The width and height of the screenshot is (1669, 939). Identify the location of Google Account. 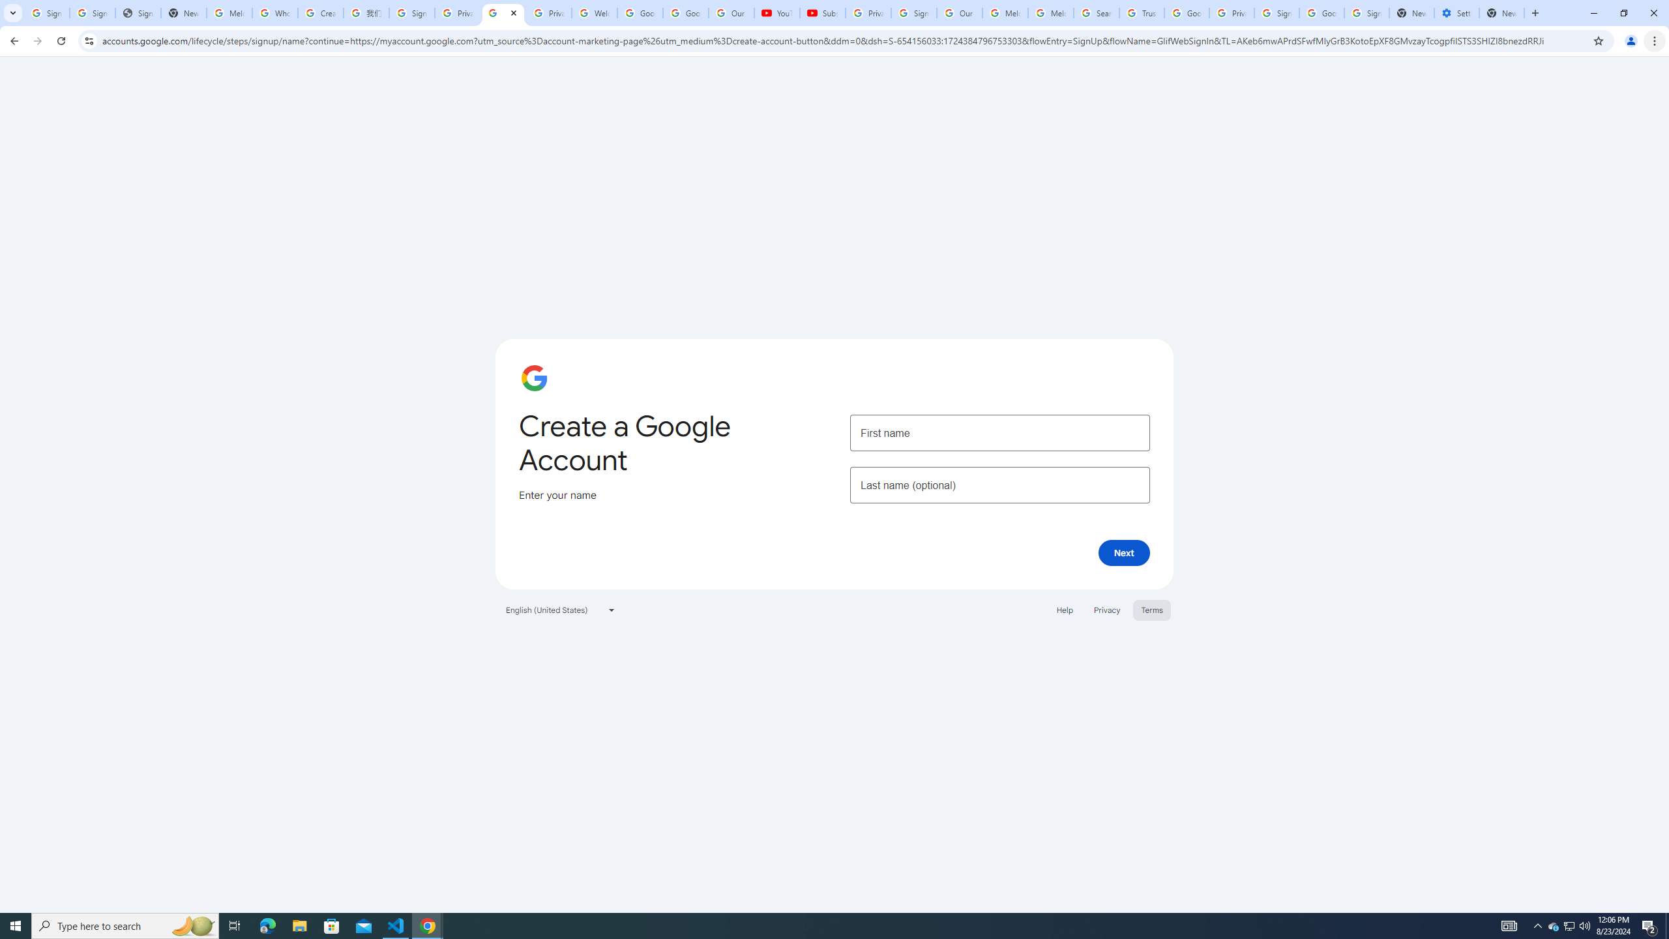
(686, 13).